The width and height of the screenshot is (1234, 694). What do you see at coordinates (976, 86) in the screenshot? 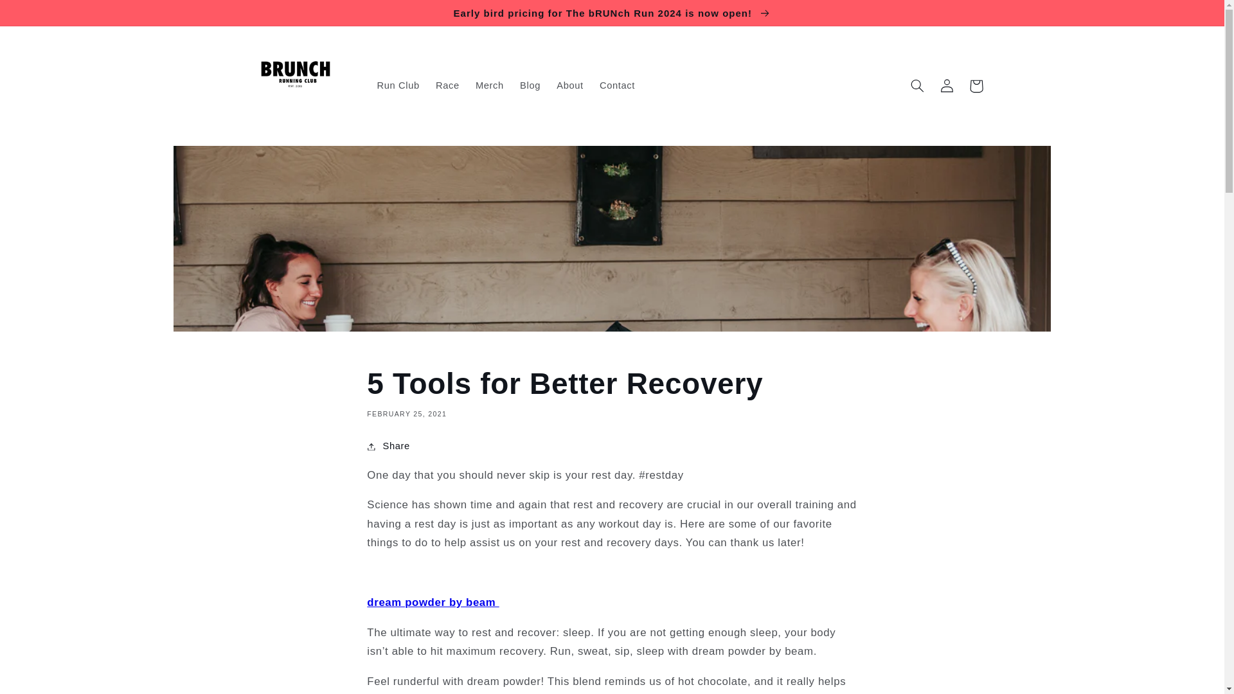
I see `Cart` at bounding box center [976, 86].